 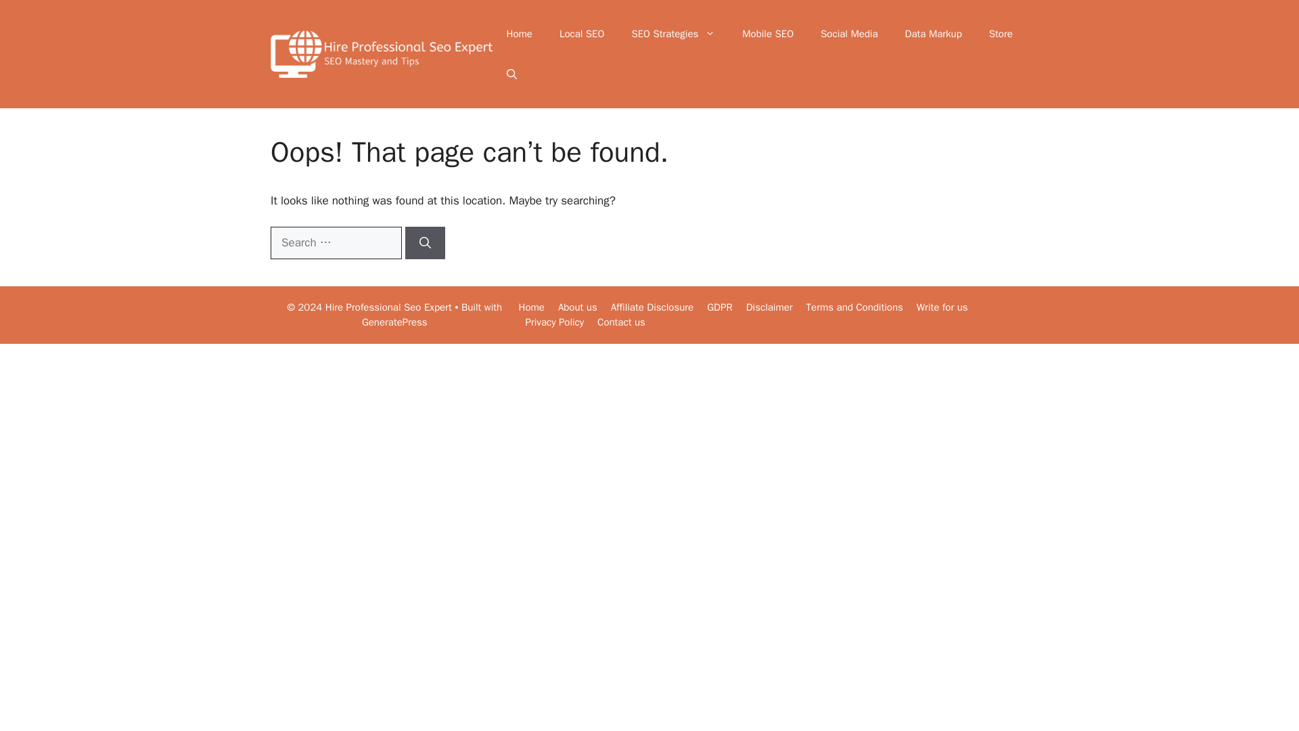 What do you see at coordinates (1000, 34) in the screenshot?
I see `Store` at bounding box center [1000, 34].